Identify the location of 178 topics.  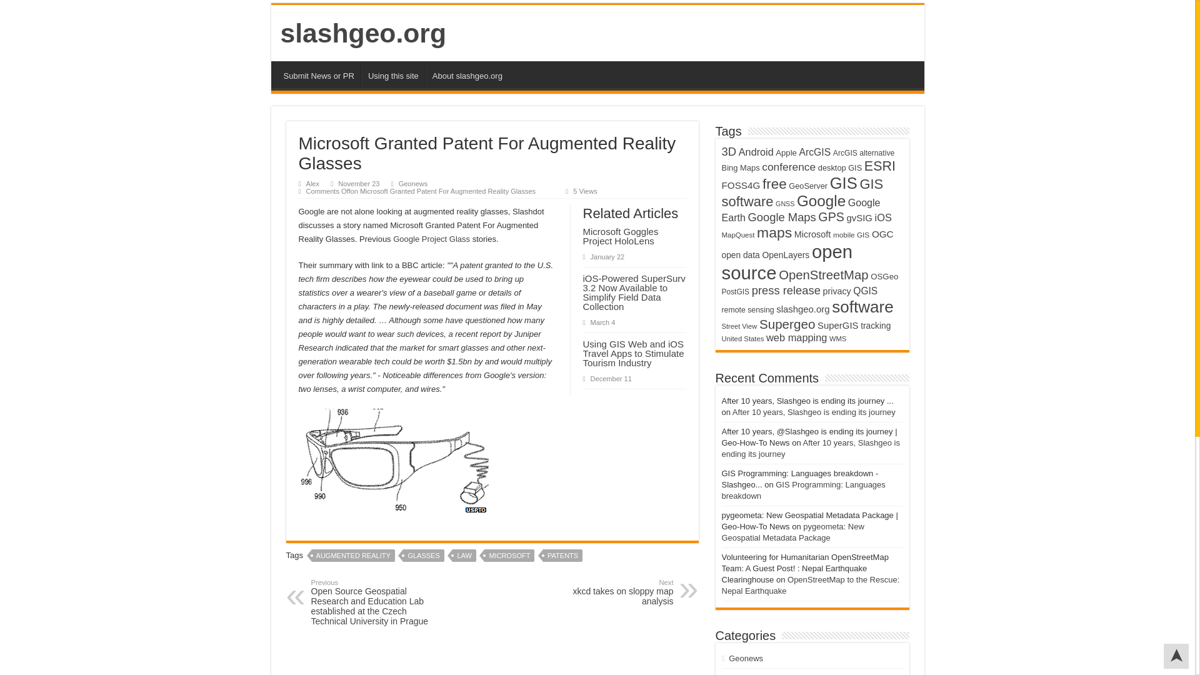
(774, 184).